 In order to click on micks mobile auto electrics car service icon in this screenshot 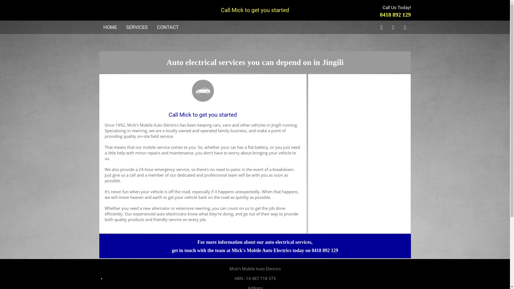, I will do `click(203, 89)`.